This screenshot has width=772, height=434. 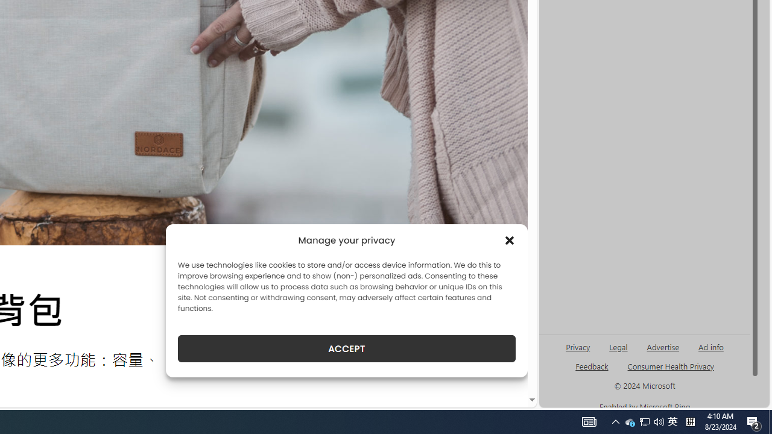 I want to click on ACCEPT, so click(x=346, y=348).